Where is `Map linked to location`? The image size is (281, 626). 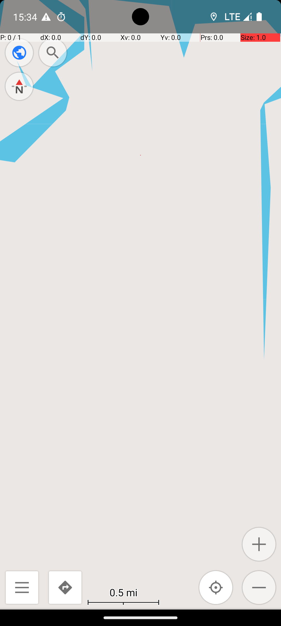
Map linked to location is located at coordinates (216, 587).